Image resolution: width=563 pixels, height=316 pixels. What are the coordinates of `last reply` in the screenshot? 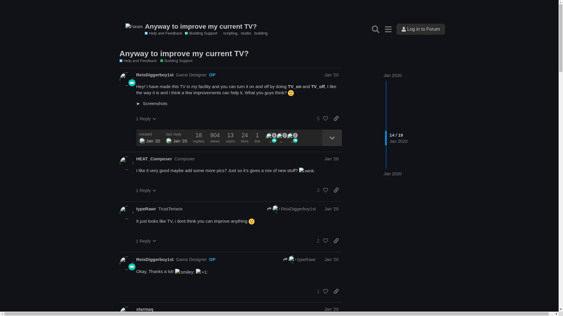 It's located at (177, 134).